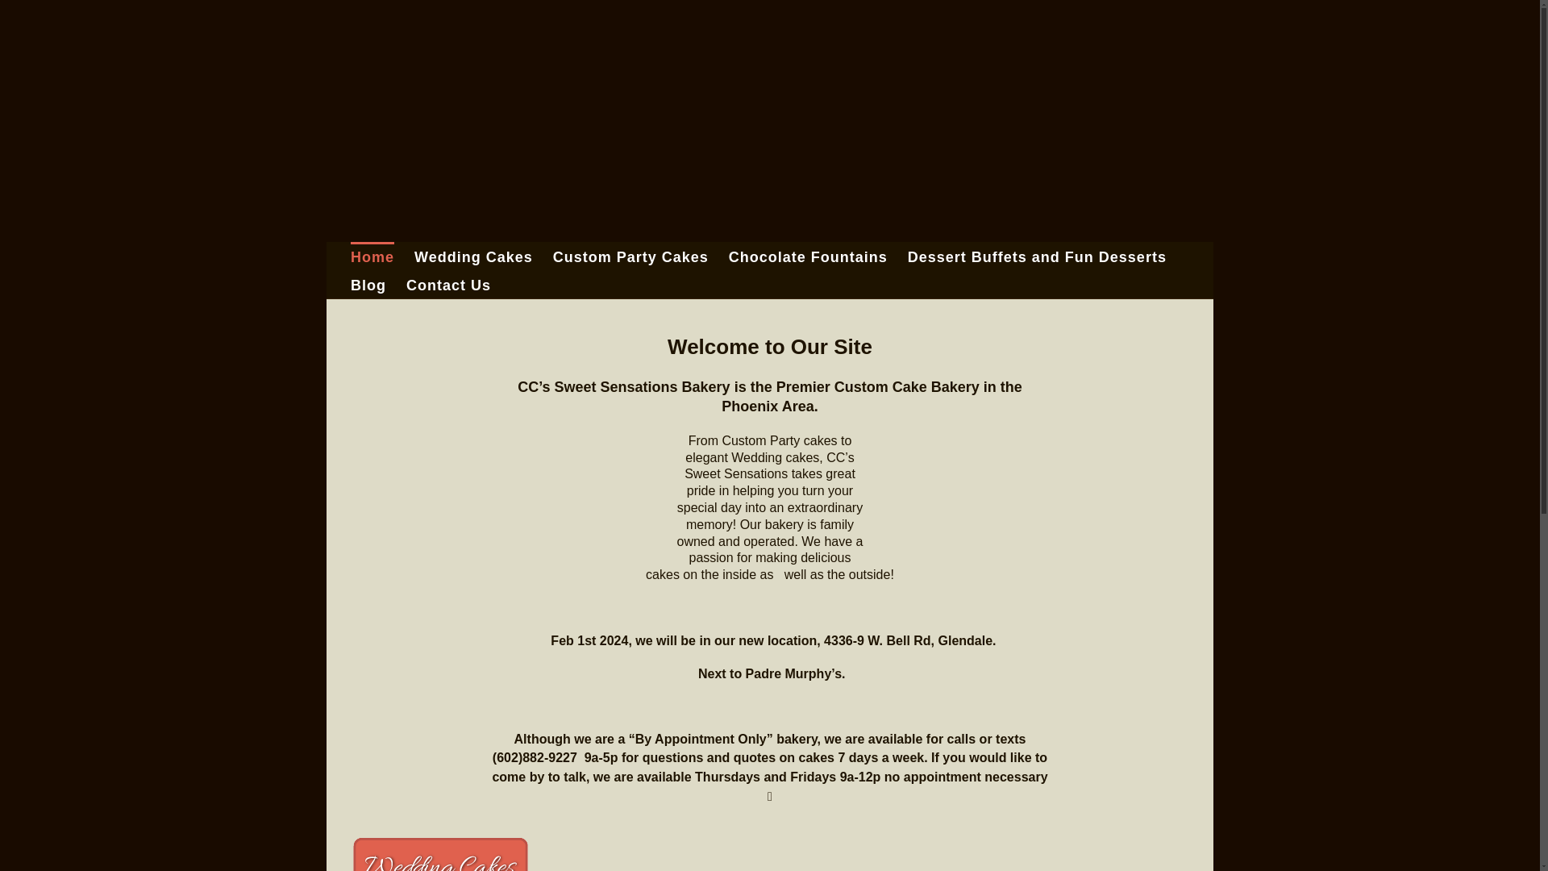  I want to click on Wedding Cakes, so click(473, 256).